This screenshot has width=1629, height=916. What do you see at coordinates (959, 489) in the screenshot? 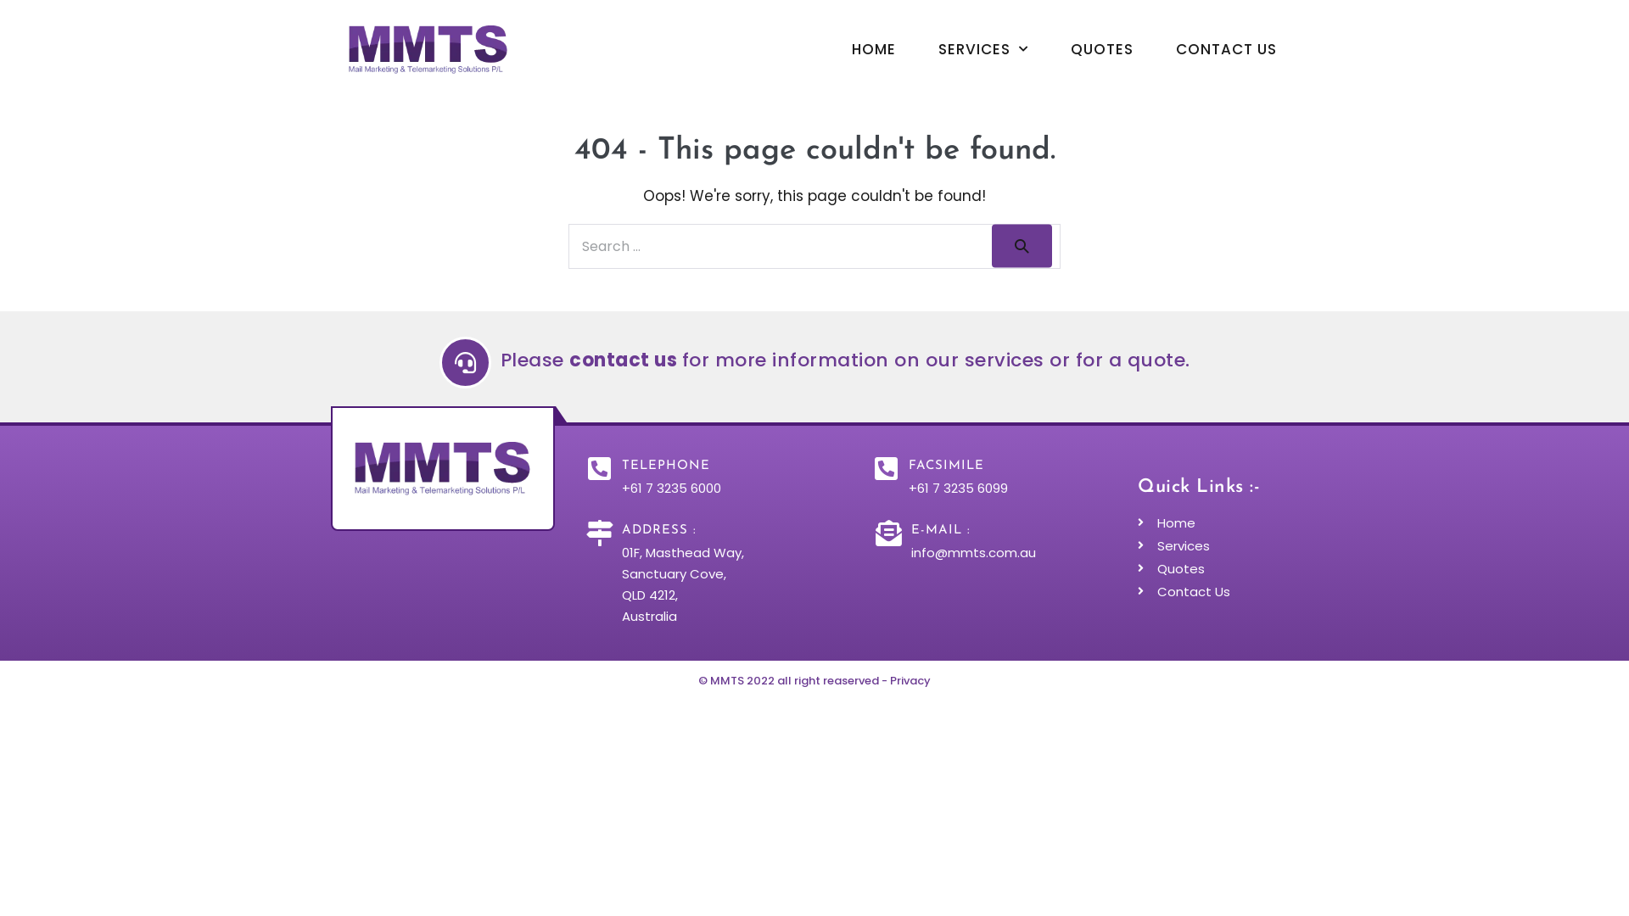
I see `+61 7 3235 6099` at bounding box center [959, 489].